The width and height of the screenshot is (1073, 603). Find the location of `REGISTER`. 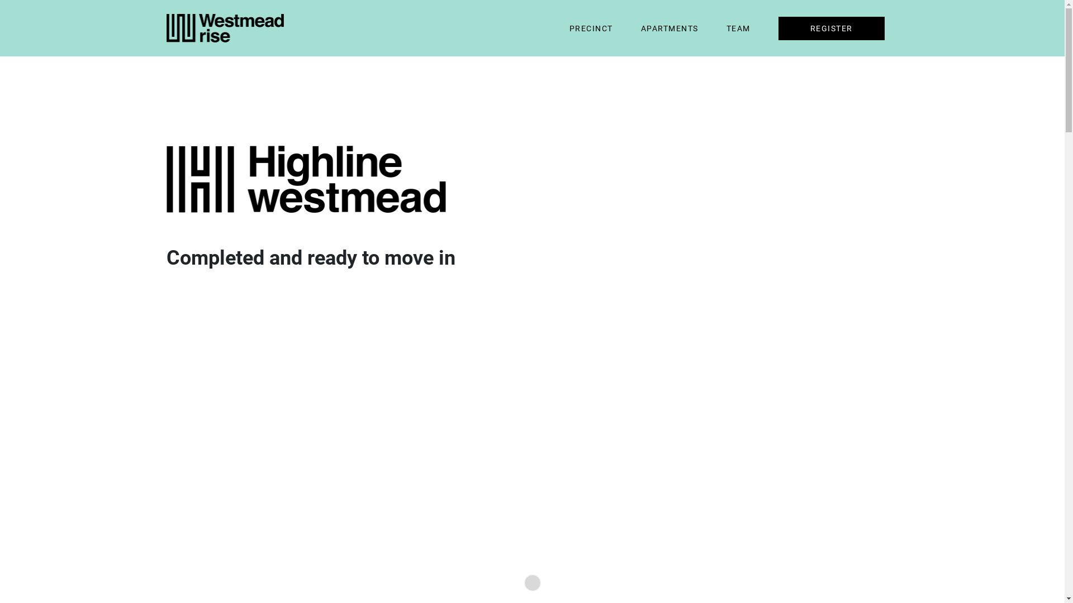

REGISTER is located at coordinates (831, 28).